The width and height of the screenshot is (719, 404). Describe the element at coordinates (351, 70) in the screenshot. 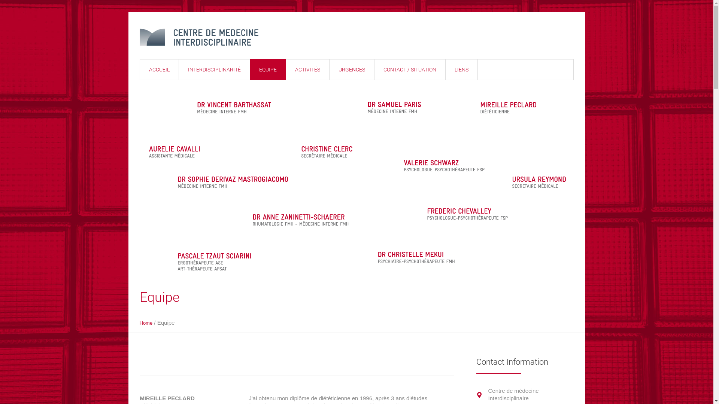

I see `URGENCES` at that location.